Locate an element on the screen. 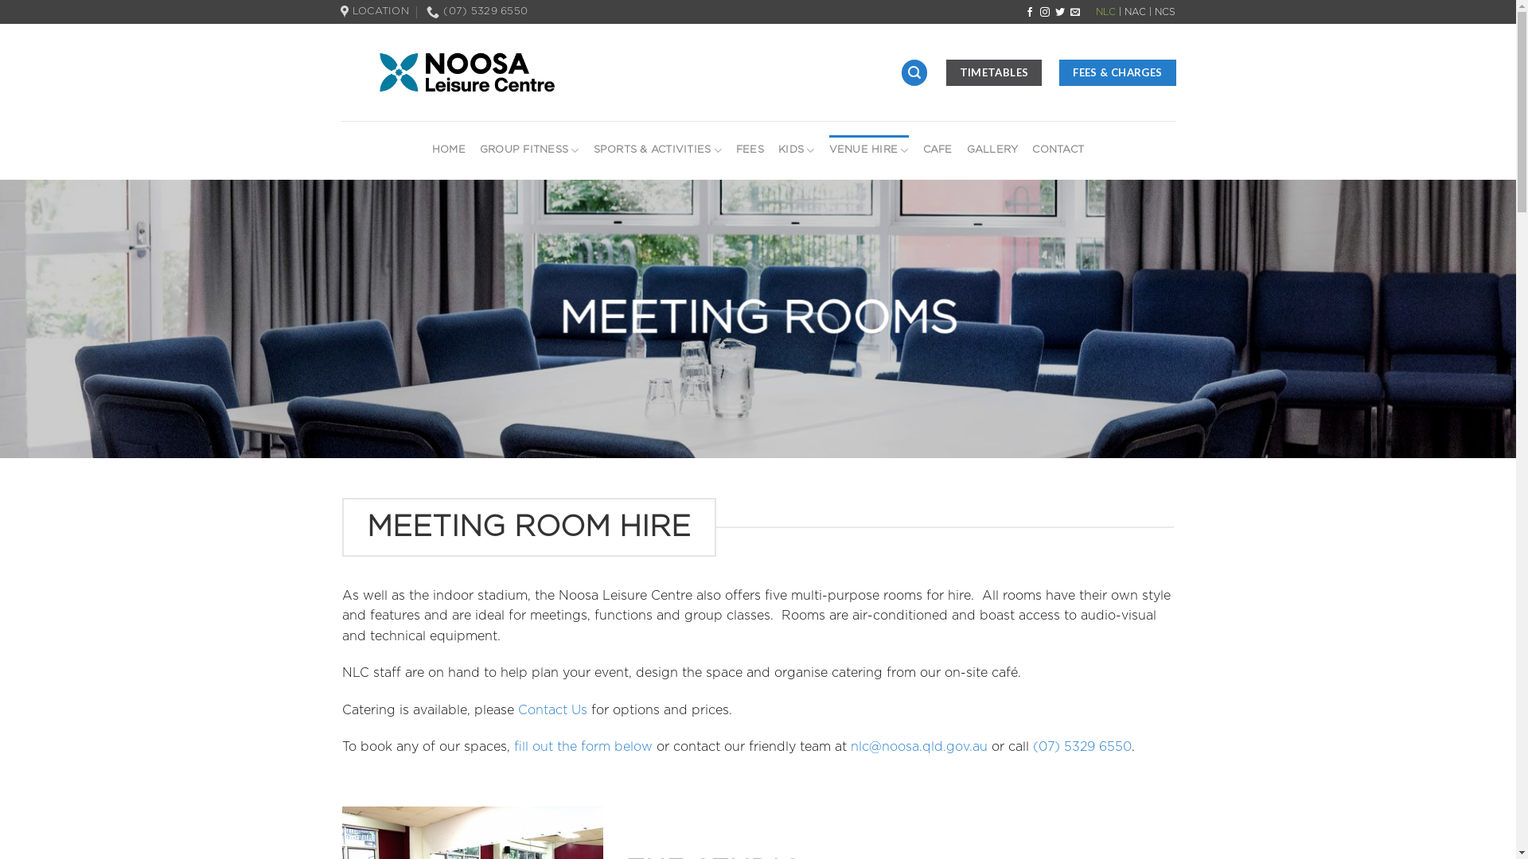 This screenshot has height=859, width=1528. KIDS is located at coordinates (796, 151).